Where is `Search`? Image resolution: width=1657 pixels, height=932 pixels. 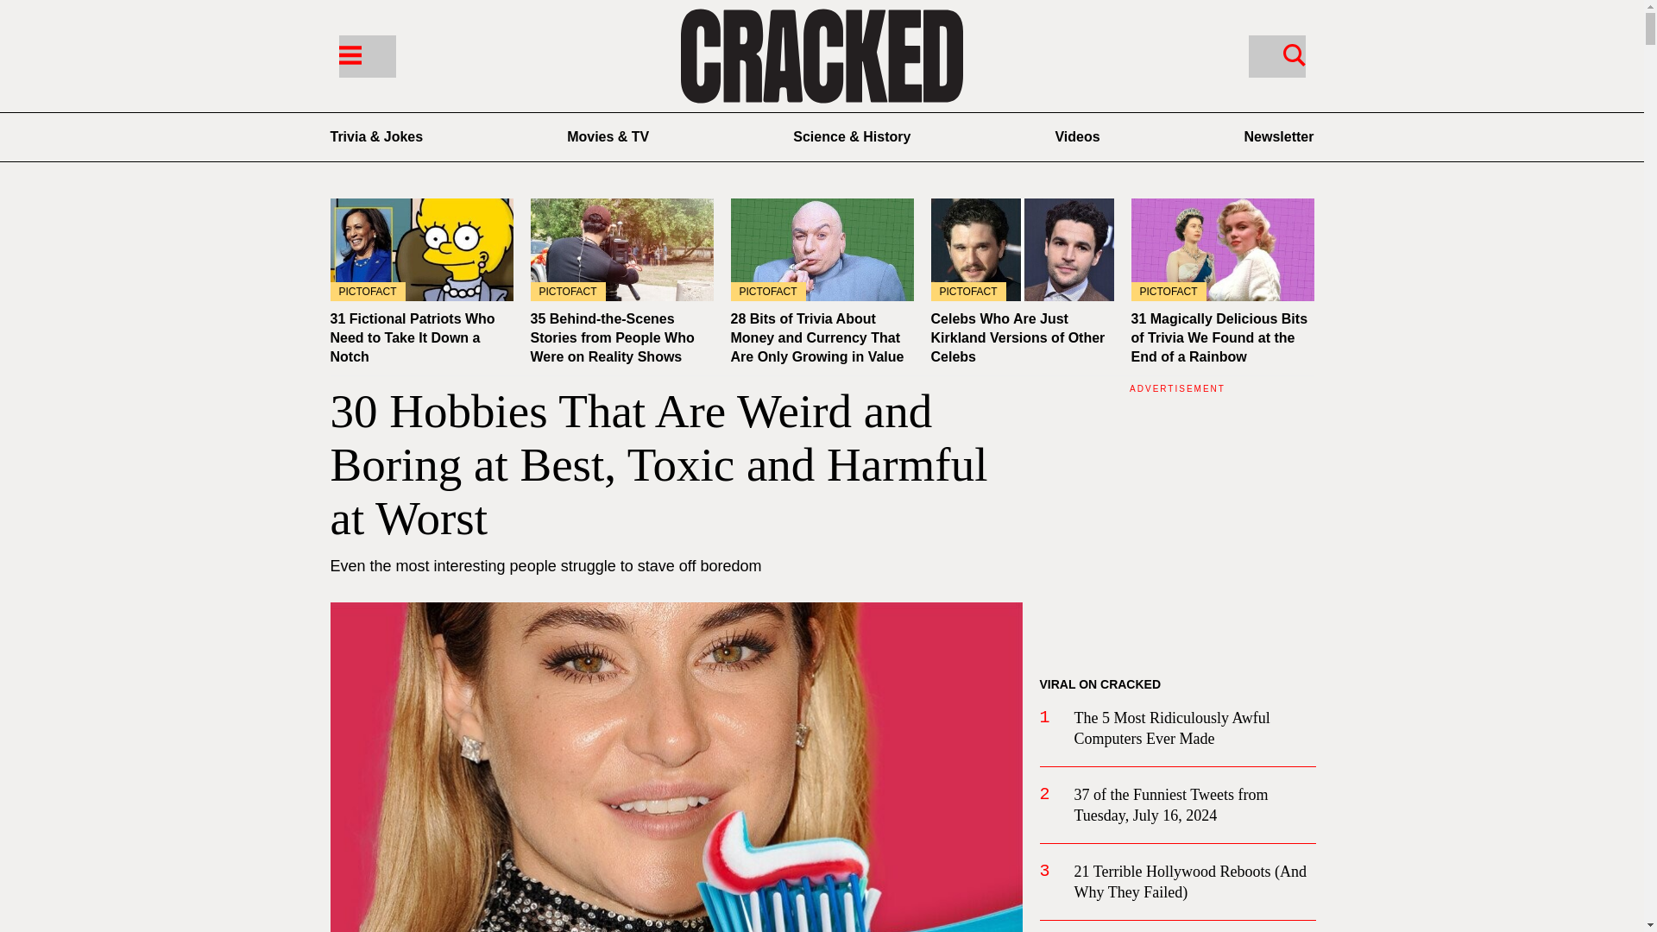 Search is located at coordinates (1276, 55).